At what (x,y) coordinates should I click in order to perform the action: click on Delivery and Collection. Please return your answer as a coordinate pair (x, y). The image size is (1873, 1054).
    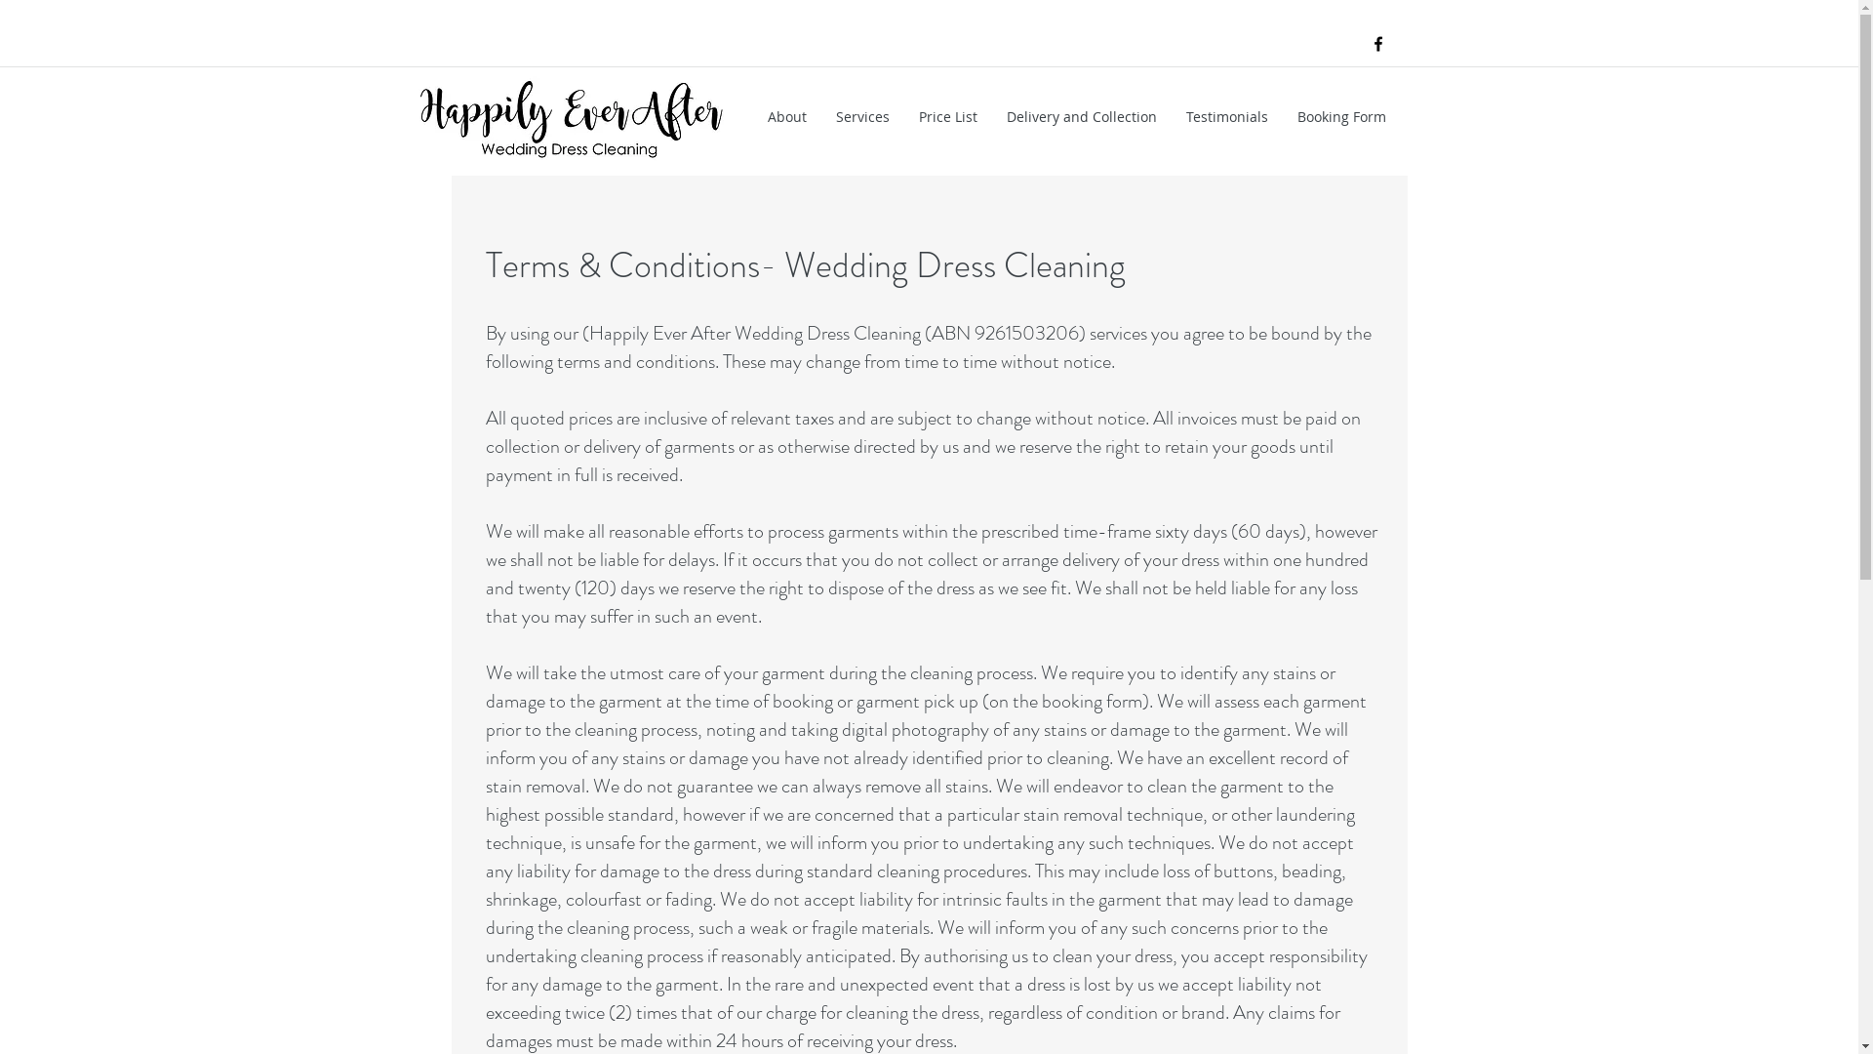
    Looking at the image, I should click on (1081, 117).